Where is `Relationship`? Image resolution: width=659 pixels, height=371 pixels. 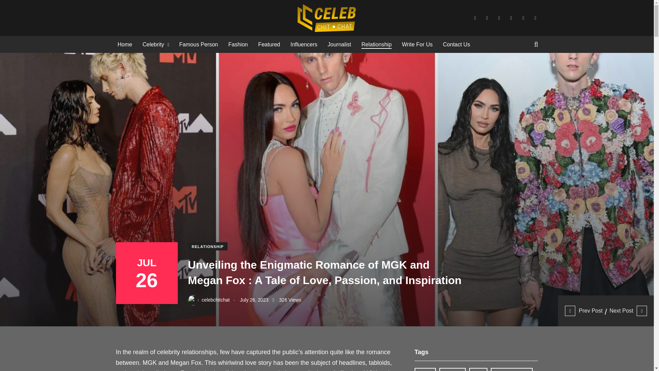
Relationship is located at coordinates (165, 10).